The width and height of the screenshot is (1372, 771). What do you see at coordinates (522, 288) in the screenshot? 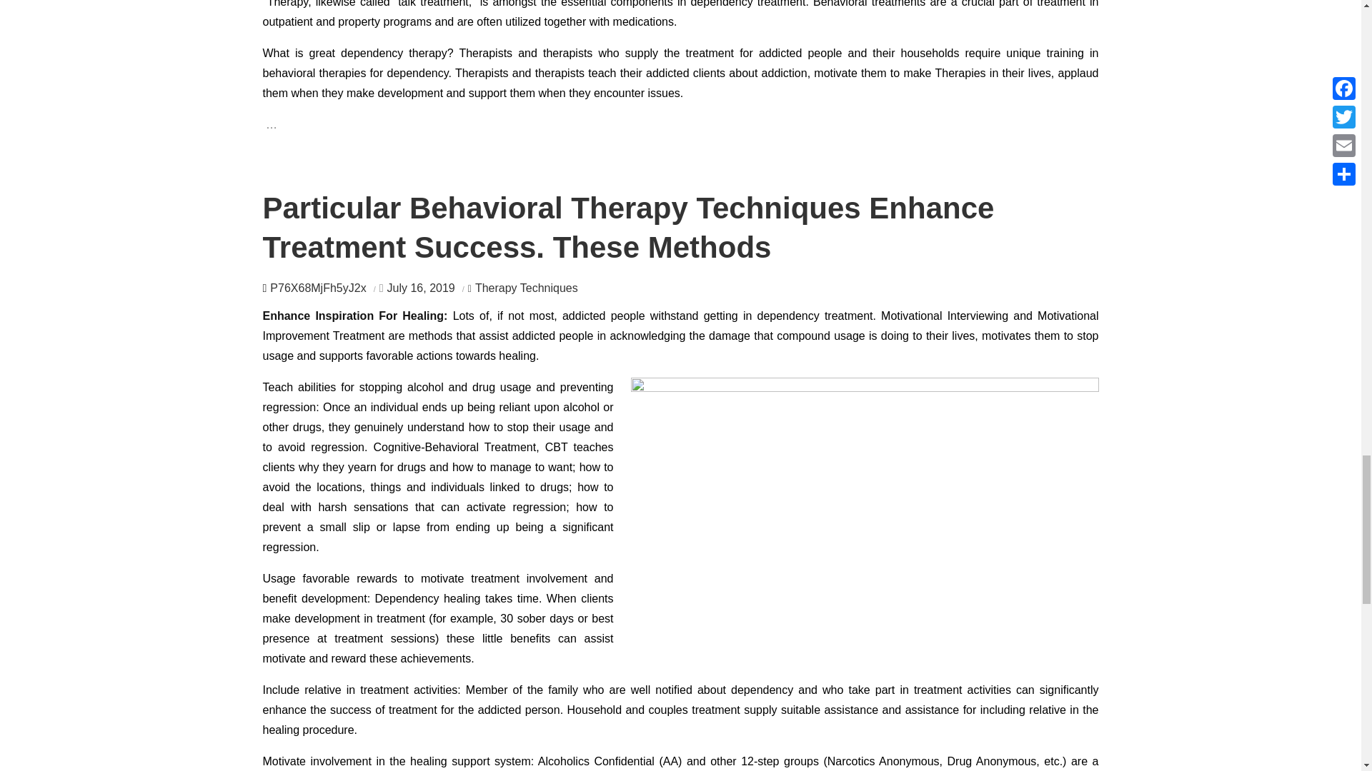
I see `Therapy Techniques` at bounding box center [522, 288].